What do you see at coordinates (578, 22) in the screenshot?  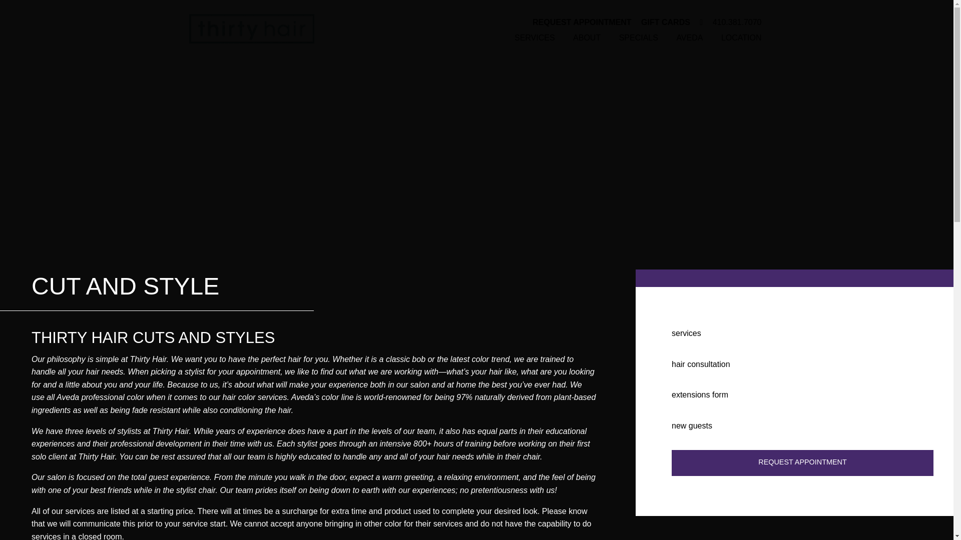 I see `REQUEST APPOINTMENT` at bounding box center [578, 22].